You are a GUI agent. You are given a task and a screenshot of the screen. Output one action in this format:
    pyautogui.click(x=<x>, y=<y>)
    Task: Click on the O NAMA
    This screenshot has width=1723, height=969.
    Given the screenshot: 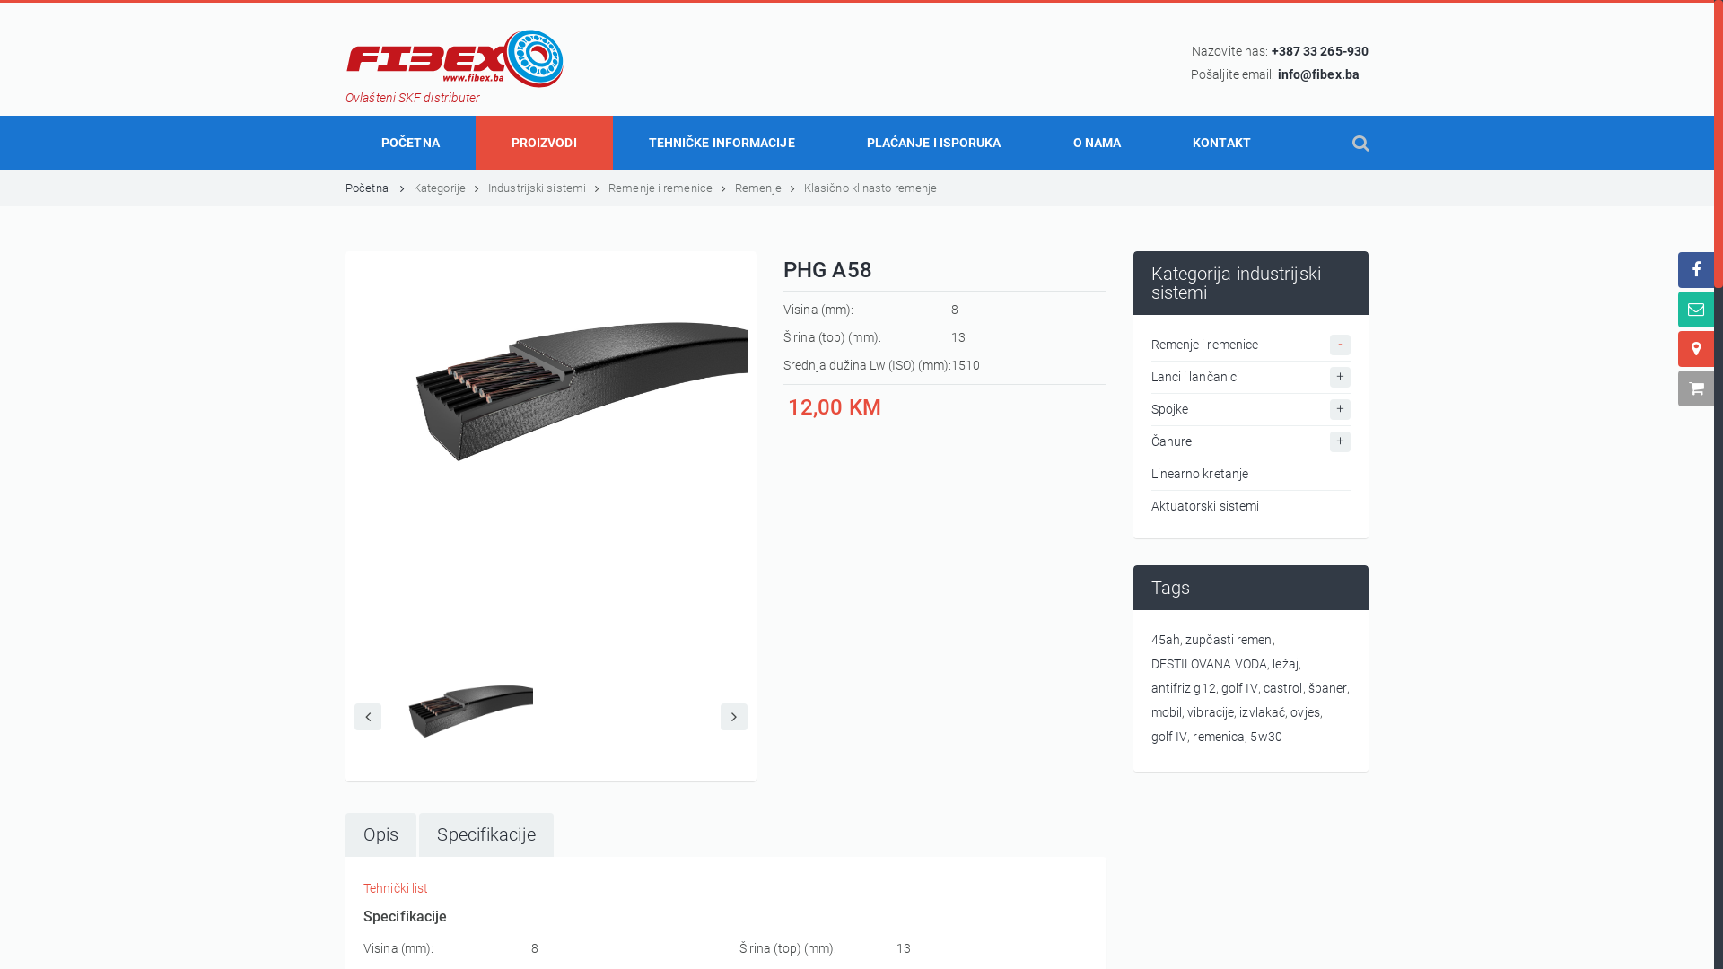 What is the action you would take?
    pyautogui.click(x=1098, y=144)
    